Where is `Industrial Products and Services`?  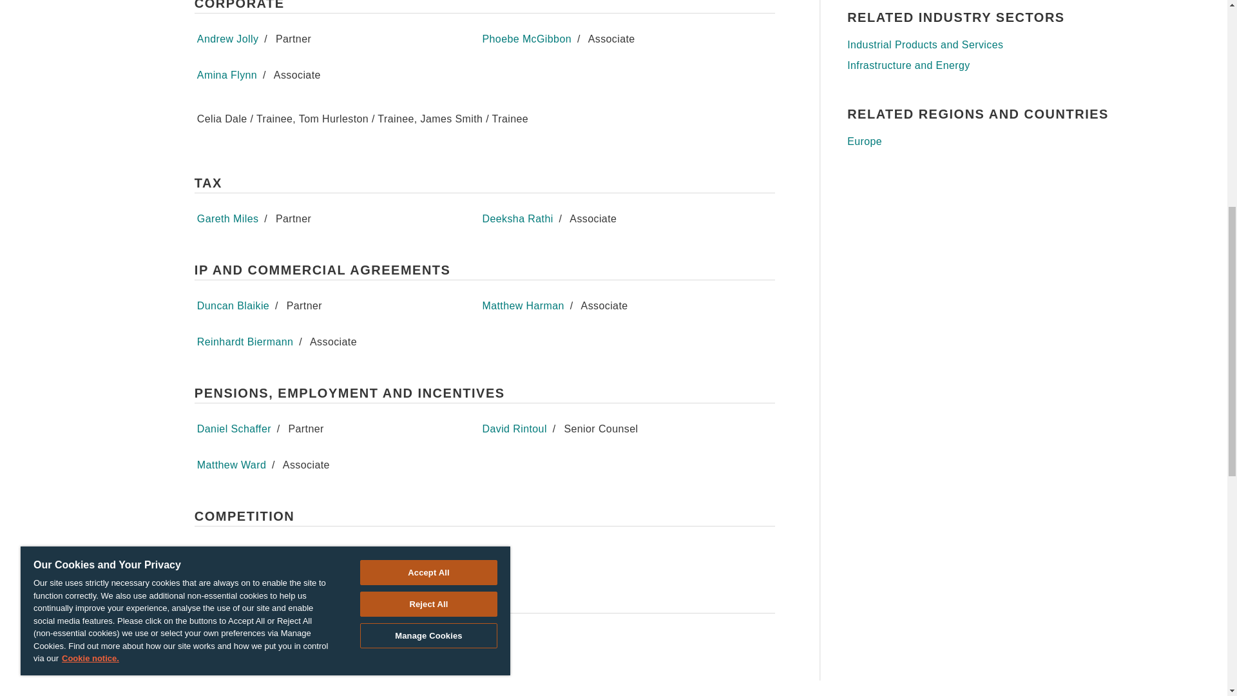 Industrial Products and Services is located at coordinates (983, 45).